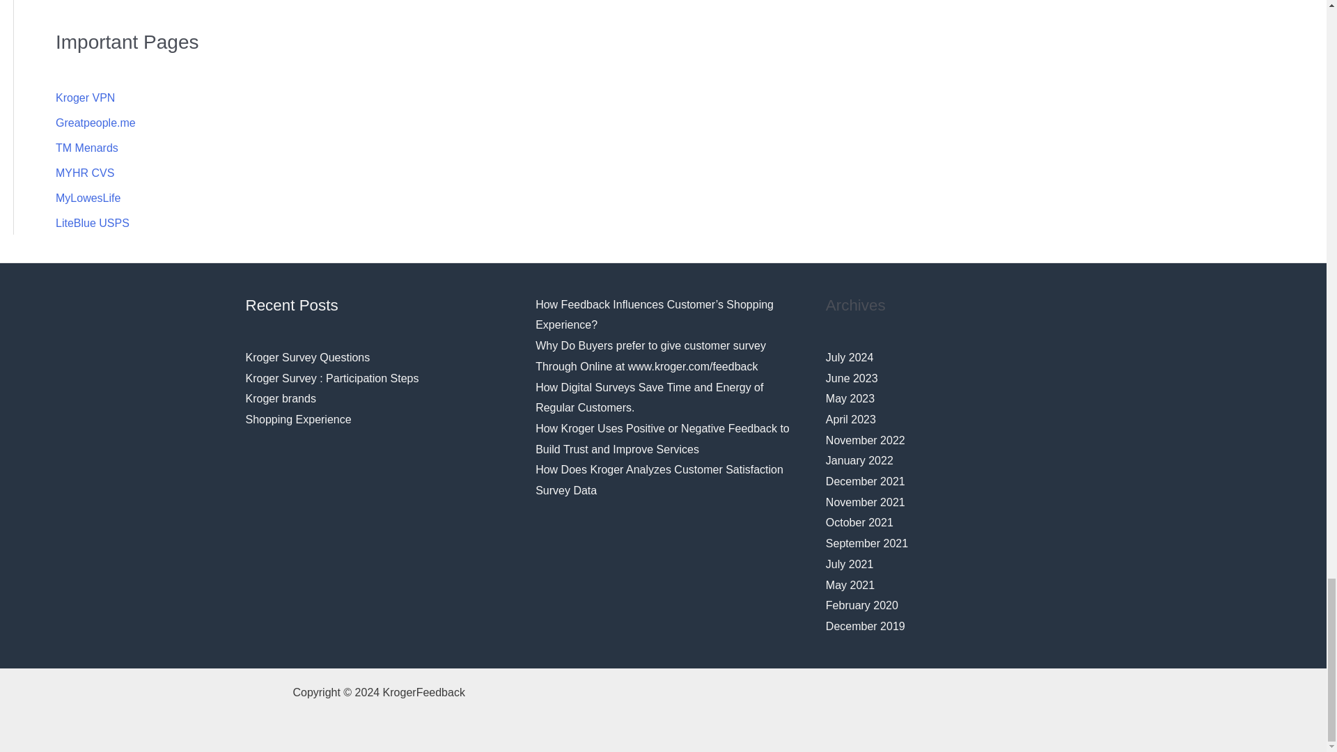 The width and height of the screenshot is (1337, 752). What do you see at coordinates (280, 398) in the screenshot?
I see `Kroger brands` at bounding box center [280, 398].